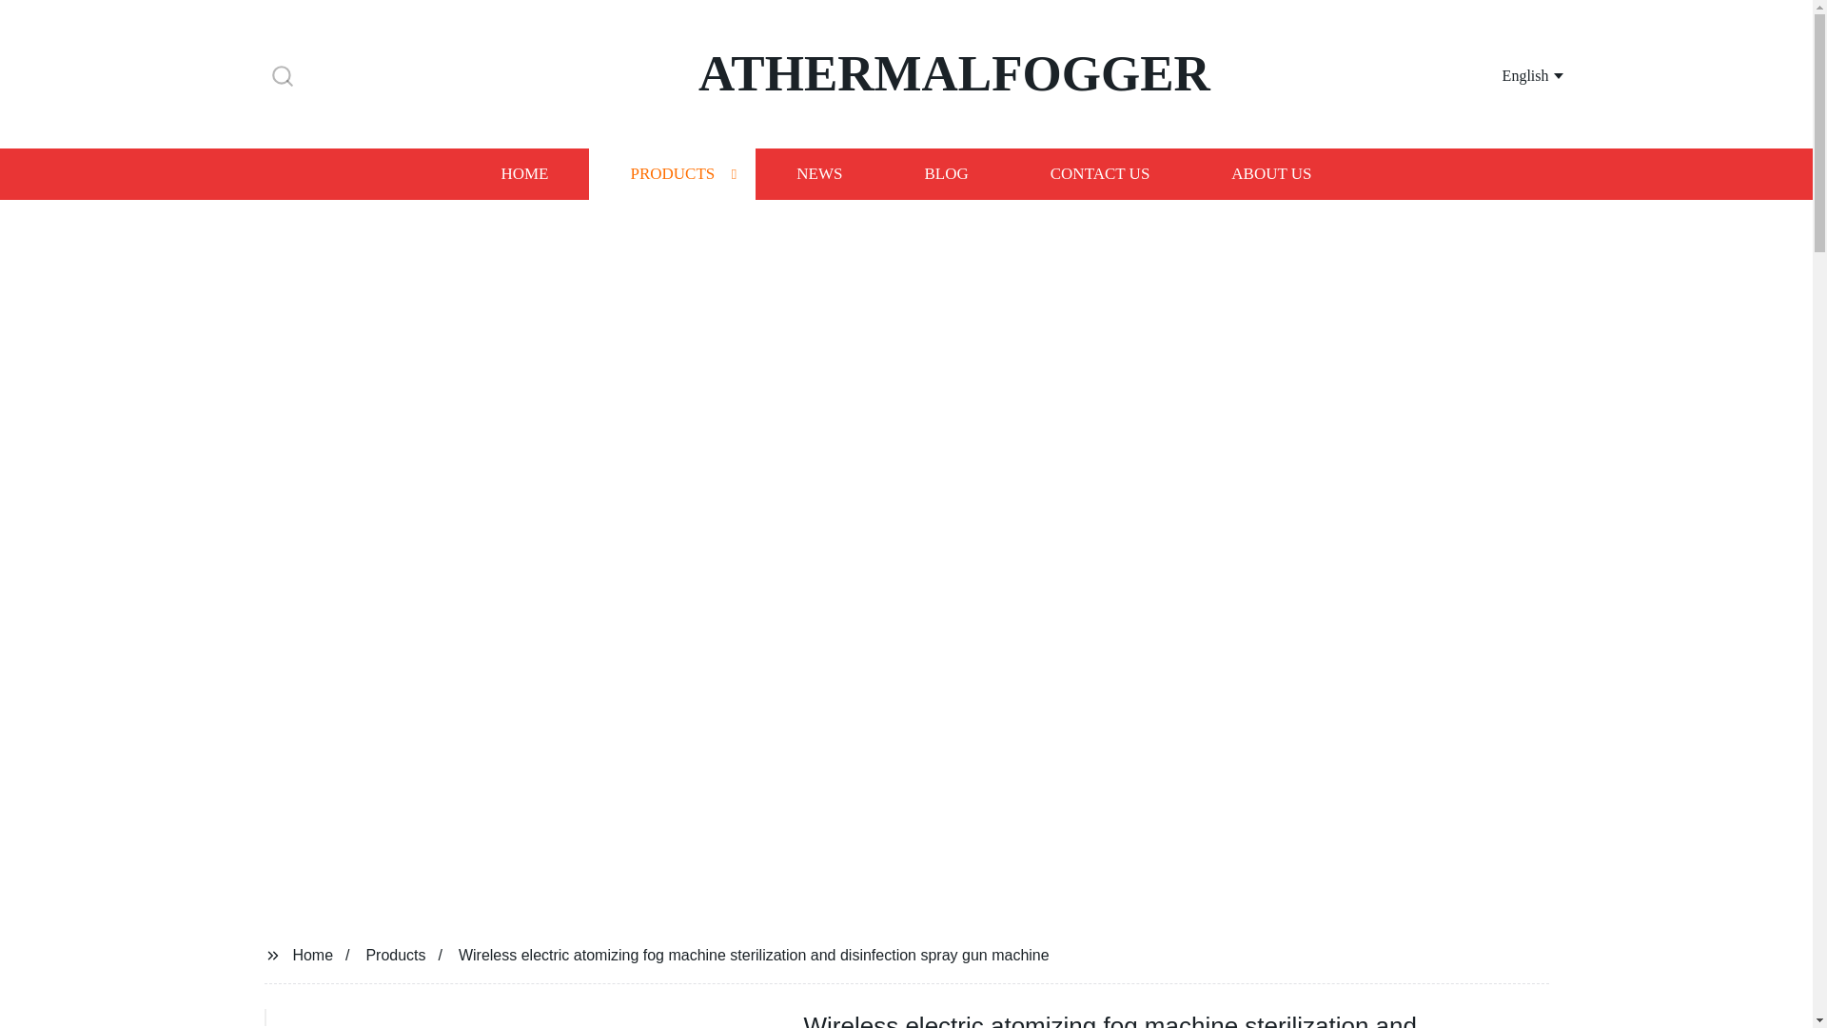 This screenshot has height=1028, width=1827. I want to click on NEWS, so click(818, 173).